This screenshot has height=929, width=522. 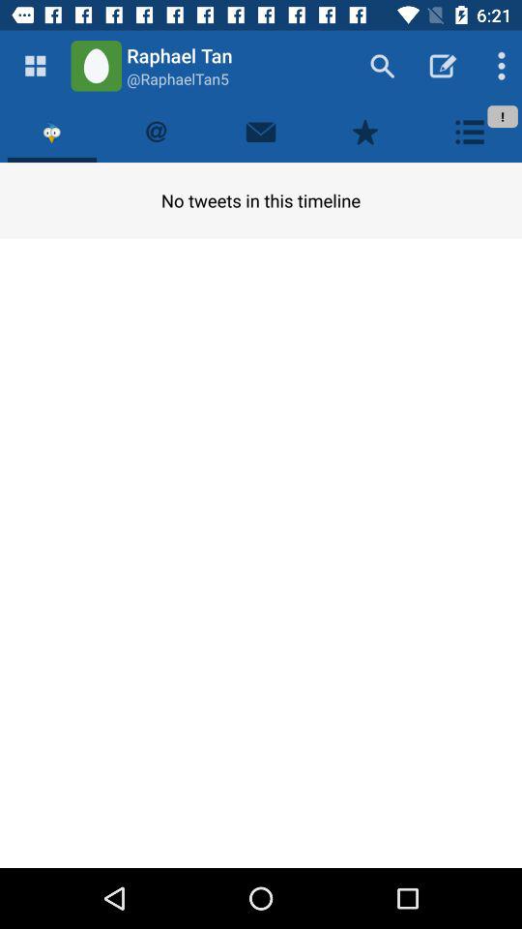 I want to click on select the icon above the no tweets in item, so click(x=157, y=132).